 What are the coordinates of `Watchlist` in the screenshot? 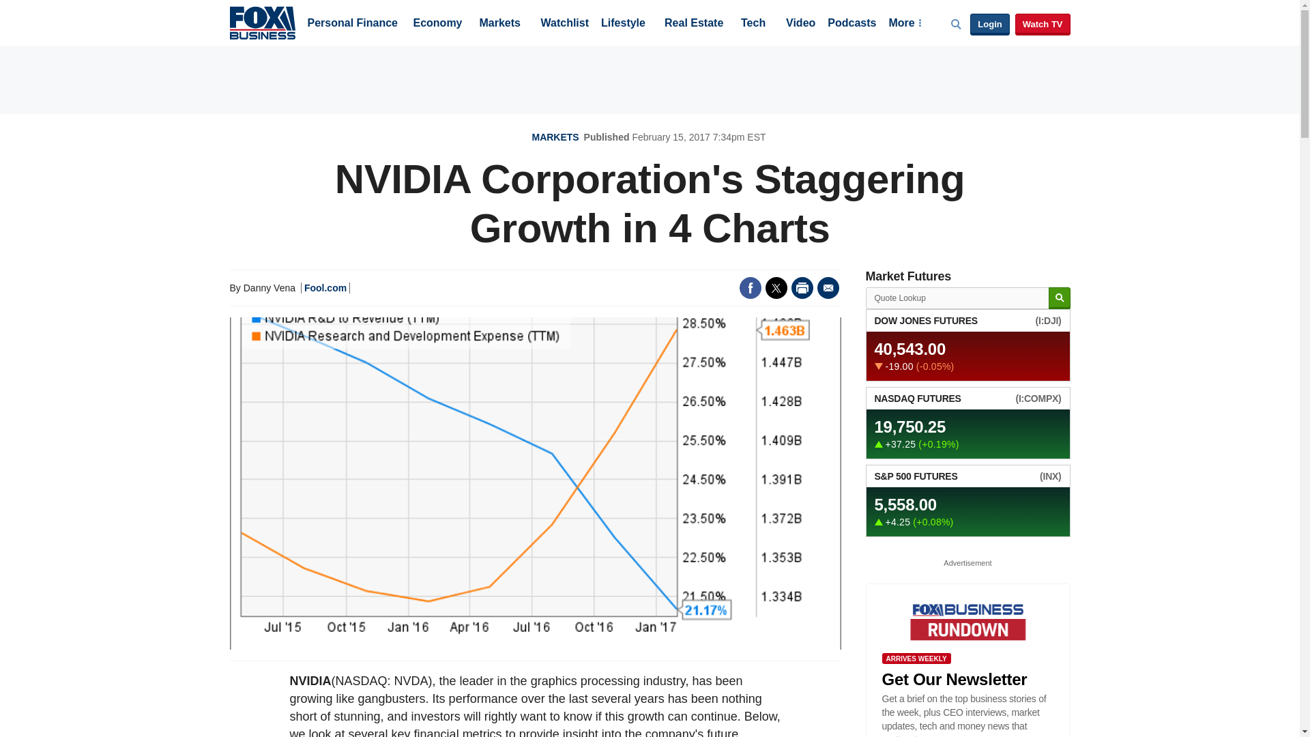 It's located at (564, 24).